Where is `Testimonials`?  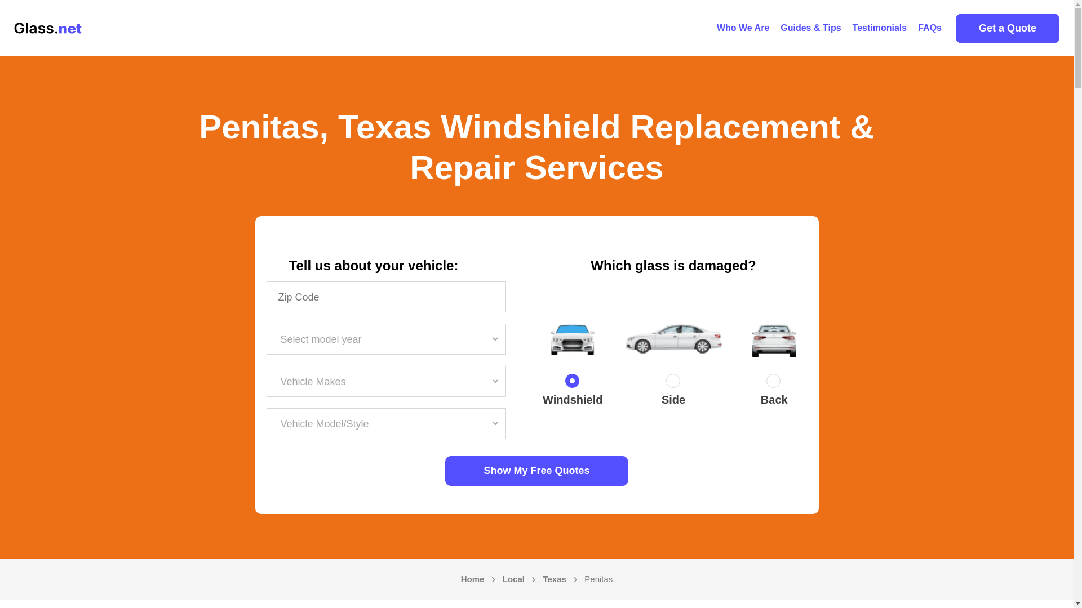 Testimonials is located at coordinates (880, 28).